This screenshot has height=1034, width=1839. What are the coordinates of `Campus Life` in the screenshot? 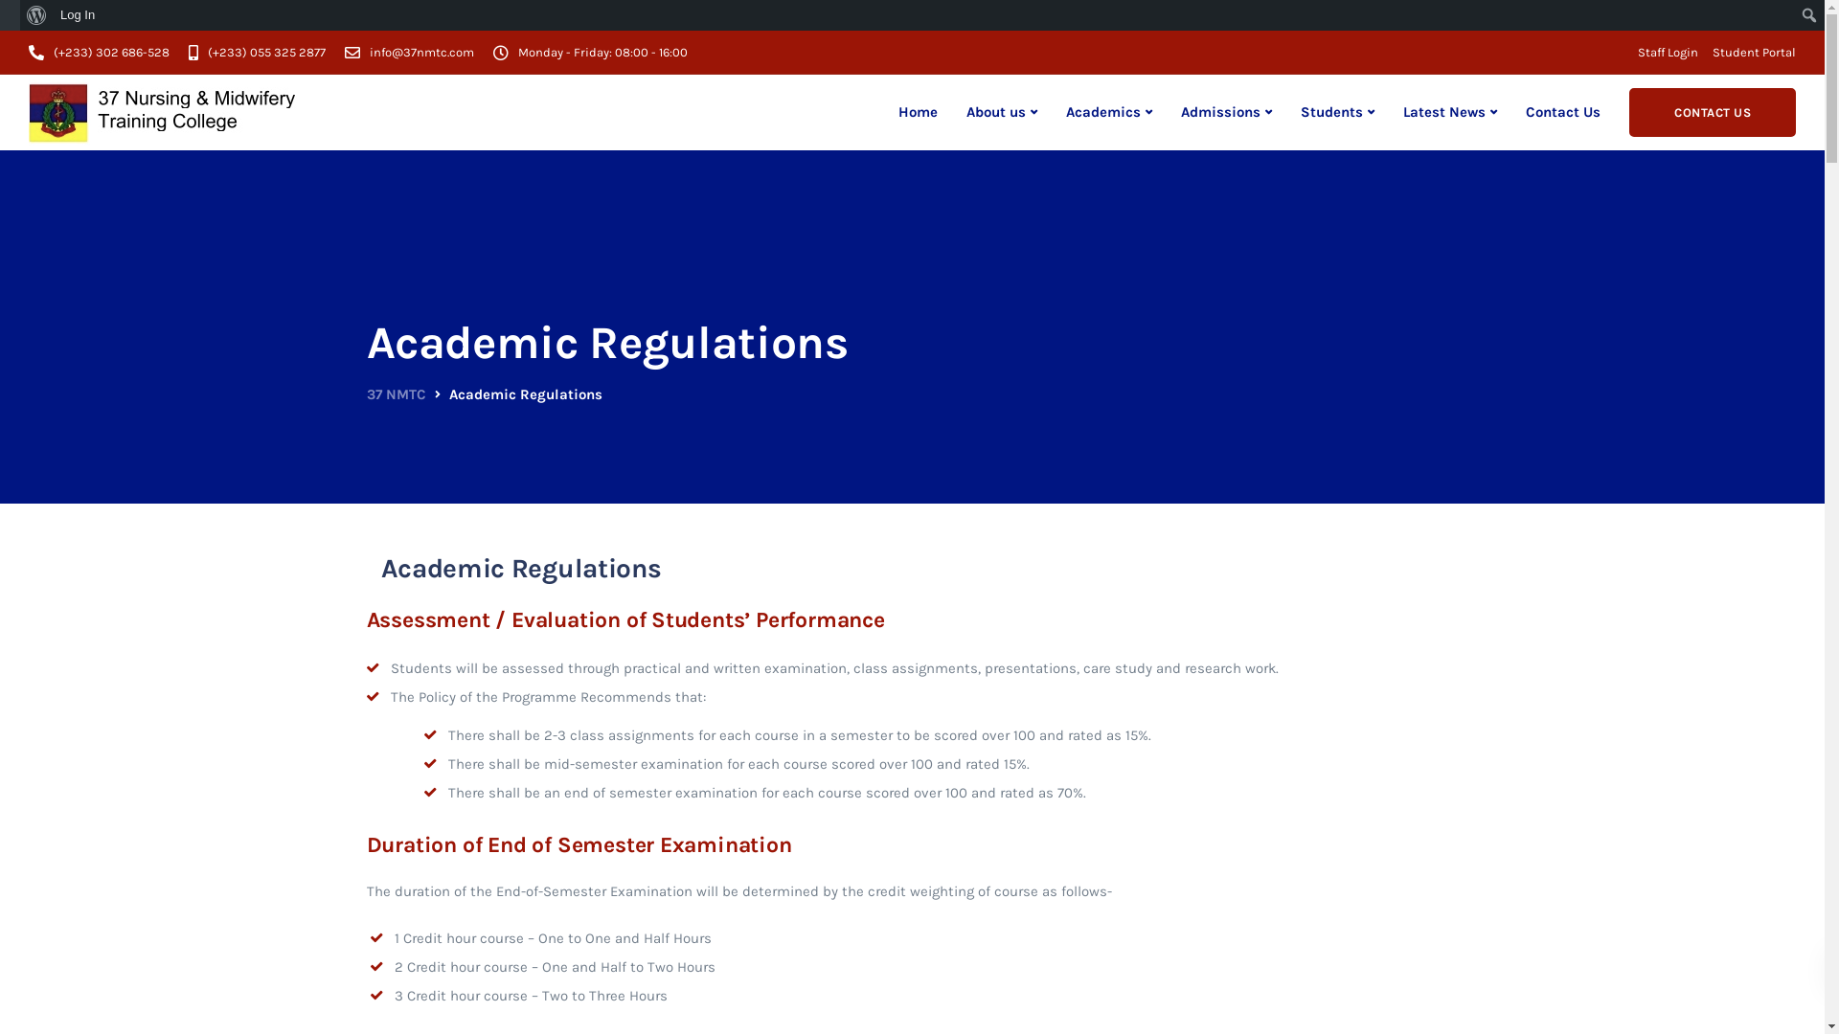 It's located at (967, 848).